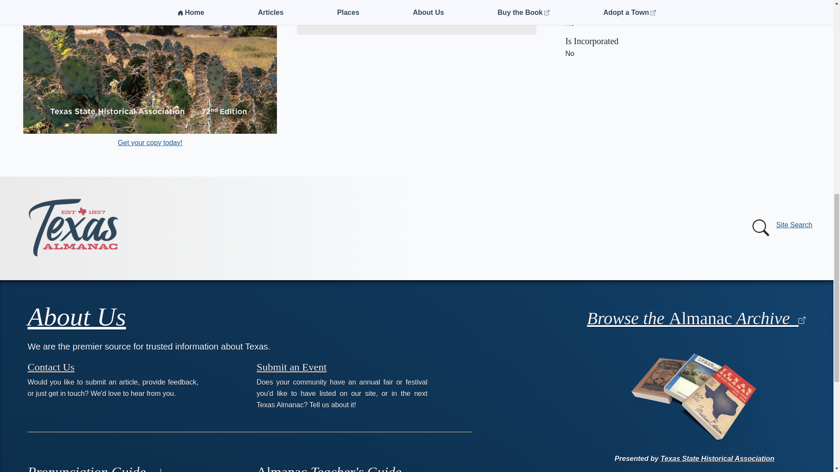 This screenshot has width=840, height=472. I want to click on Get your copy today!, so click(150, 142).